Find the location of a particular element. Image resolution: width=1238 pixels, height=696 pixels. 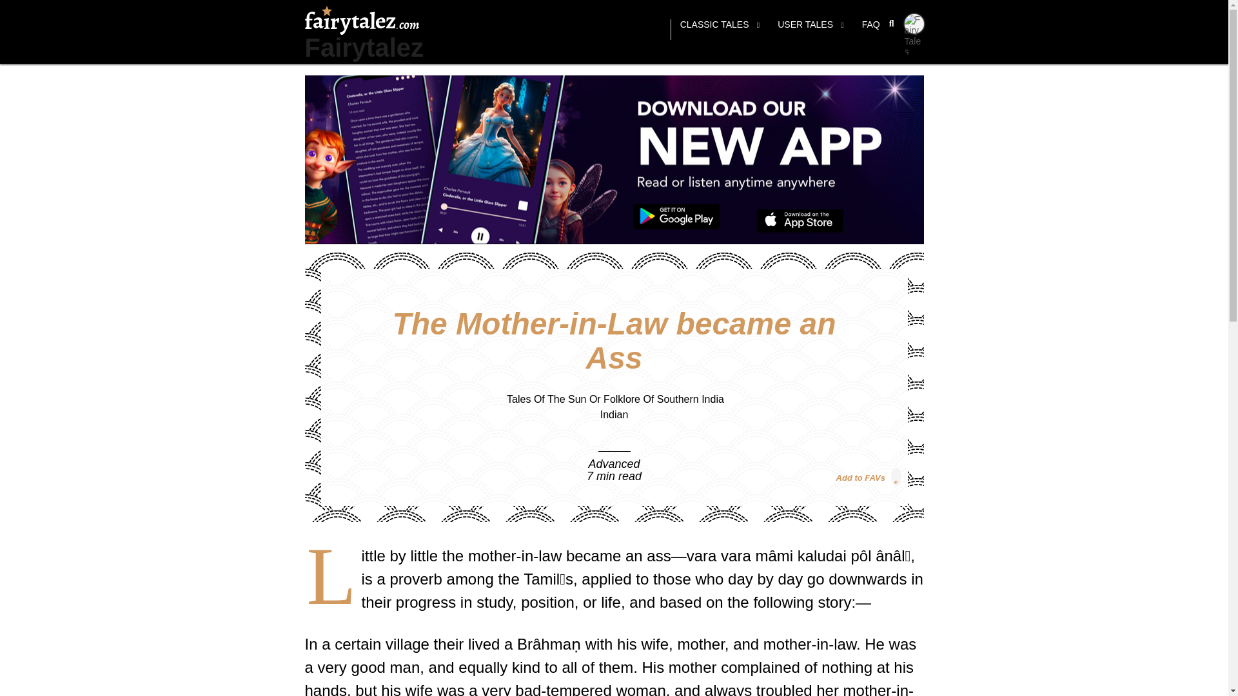

Fairytalez is located at coordinates (364, 48).